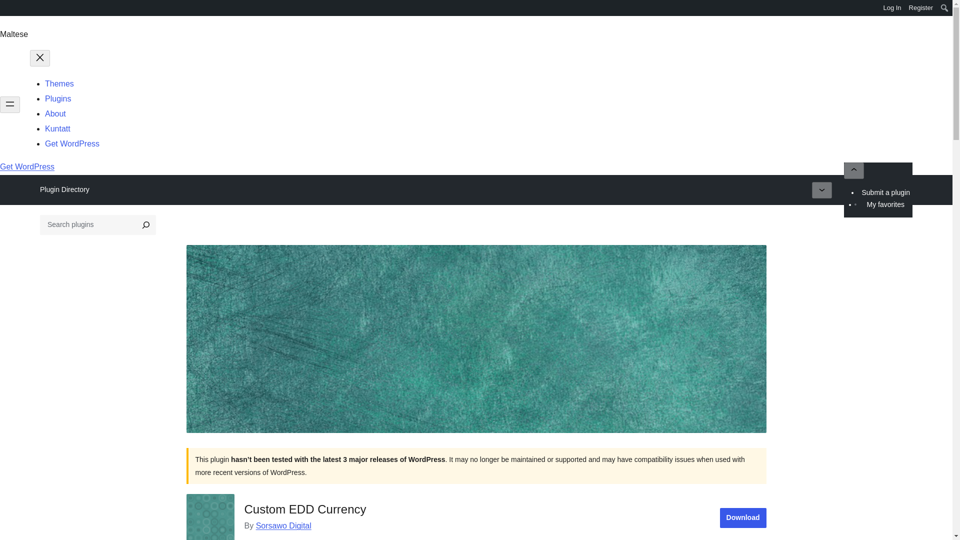 Image resolution: width=960 pixels, height=540 pixels. Describe the element at coordinates (921, 8) in the screenshot. I see `Register` at that location.